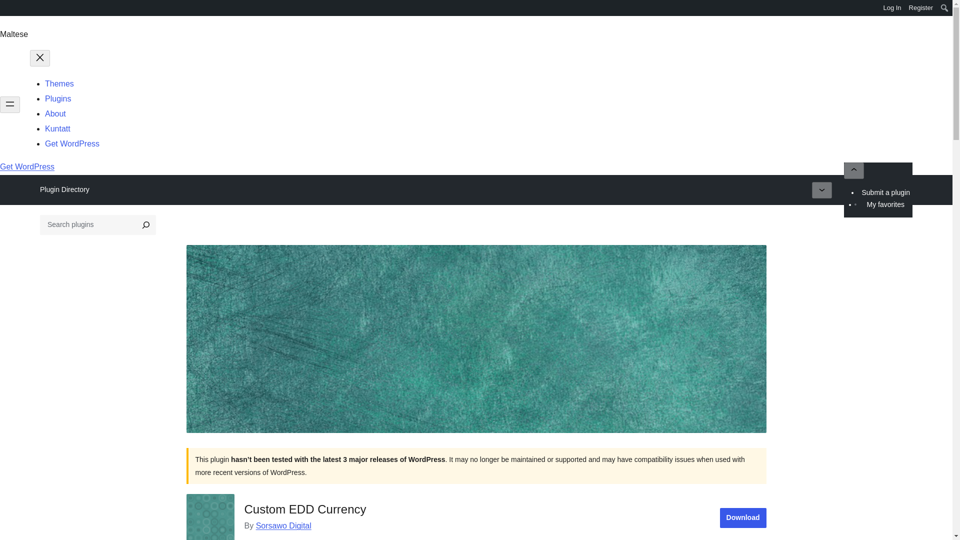 Image resolution: width=960 pixels, height=540 pixels. Describe the element at coordinates (921, 8) in the screenshot. I see `Register` at that location.